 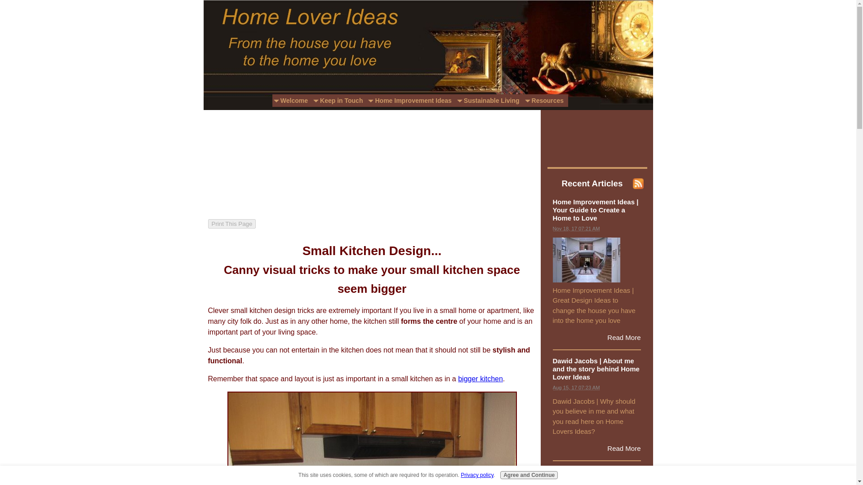 What do you see at coordinates (624, 338) in the screenshot?
I see `Read More` at bounding box center [624, 338].